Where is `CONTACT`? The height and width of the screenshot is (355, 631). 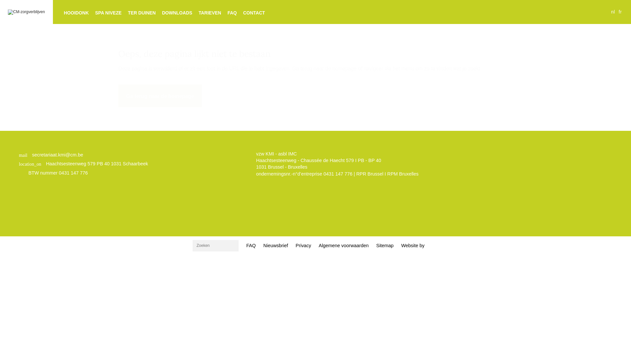
CONTACT is located at coordinates (254, 13).